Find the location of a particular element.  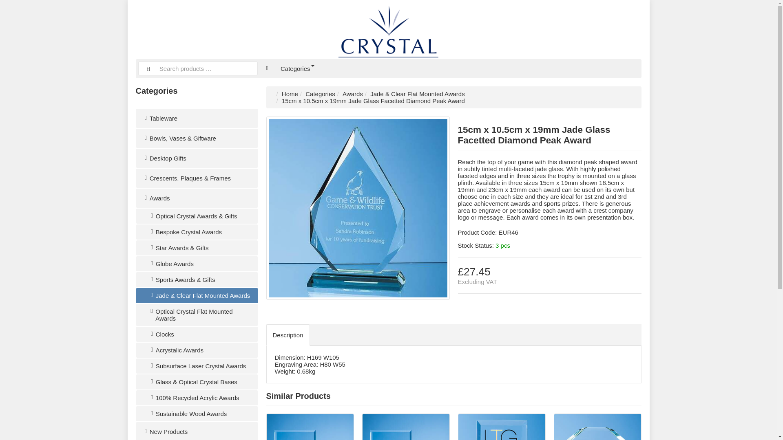

Bespoke Crystal Awards is located at coordinates (197, 231).